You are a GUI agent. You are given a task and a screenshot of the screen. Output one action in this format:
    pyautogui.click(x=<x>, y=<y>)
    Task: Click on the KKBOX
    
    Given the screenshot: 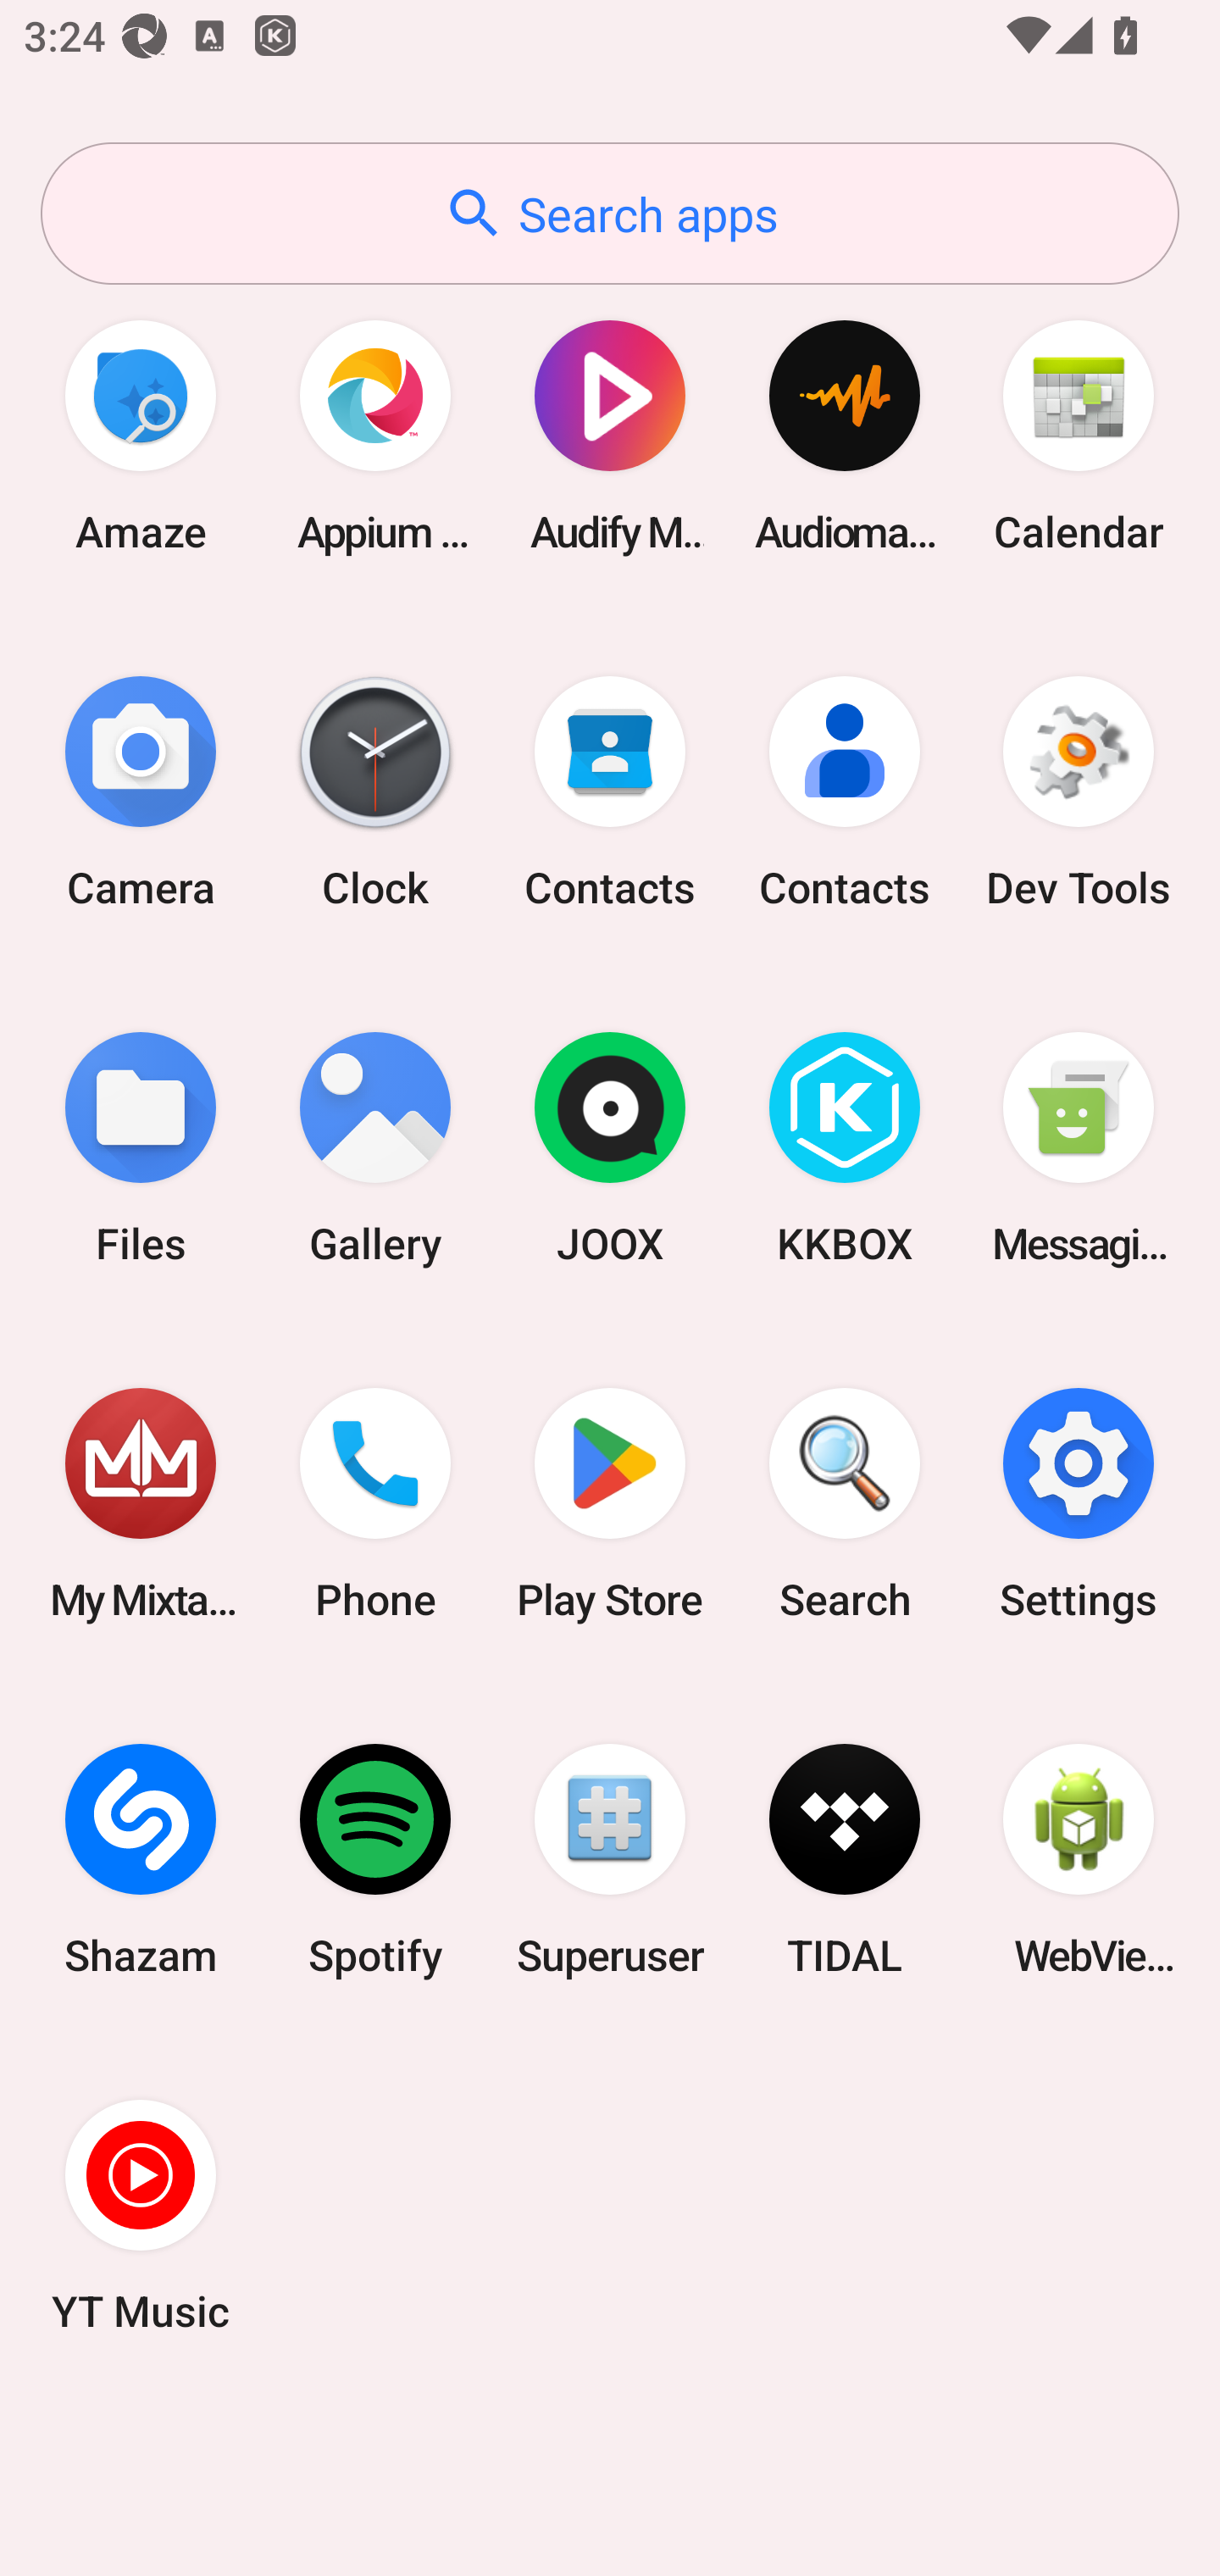 What is the action you would take?
    pyautogui.click(x=844, y=1149)
    